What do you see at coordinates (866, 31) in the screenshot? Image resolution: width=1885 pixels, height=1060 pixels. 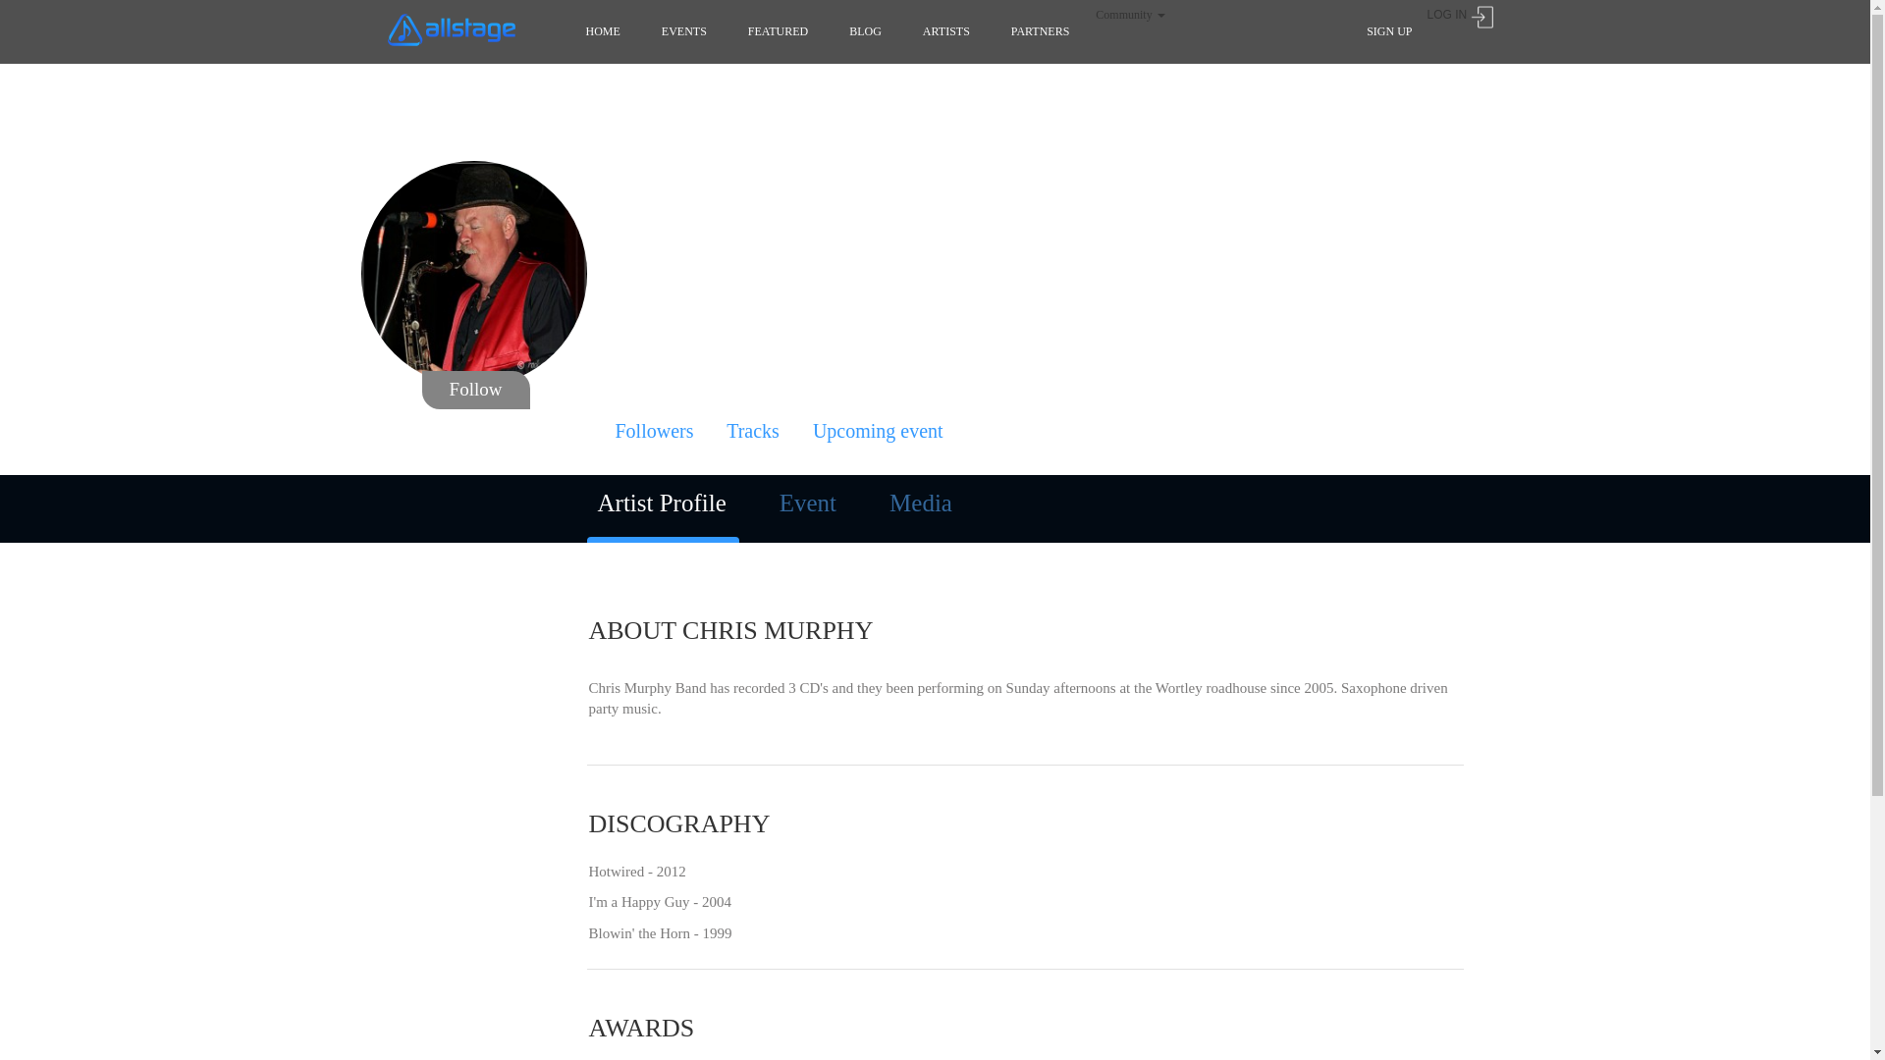 I see `BLOG` at bounding box center [866, 31].